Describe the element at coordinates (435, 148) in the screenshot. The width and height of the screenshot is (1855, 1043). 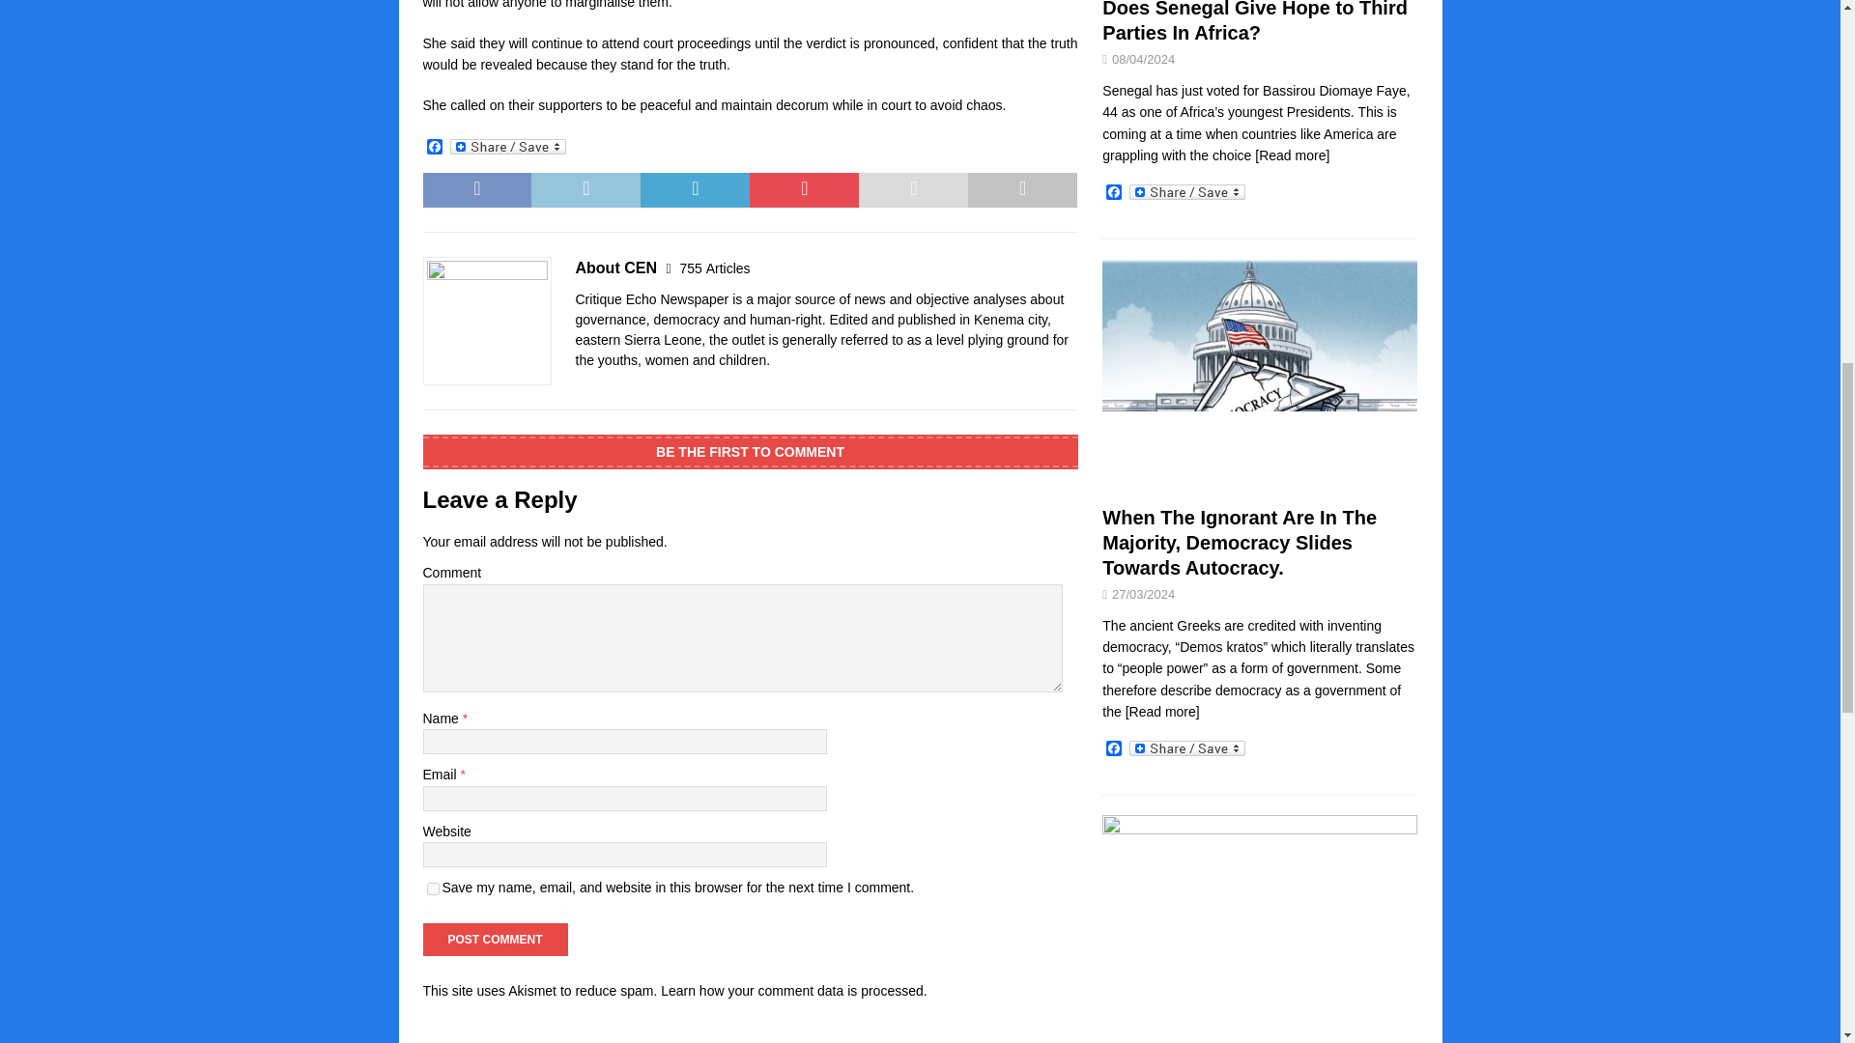
I see `Facebook` at that location.